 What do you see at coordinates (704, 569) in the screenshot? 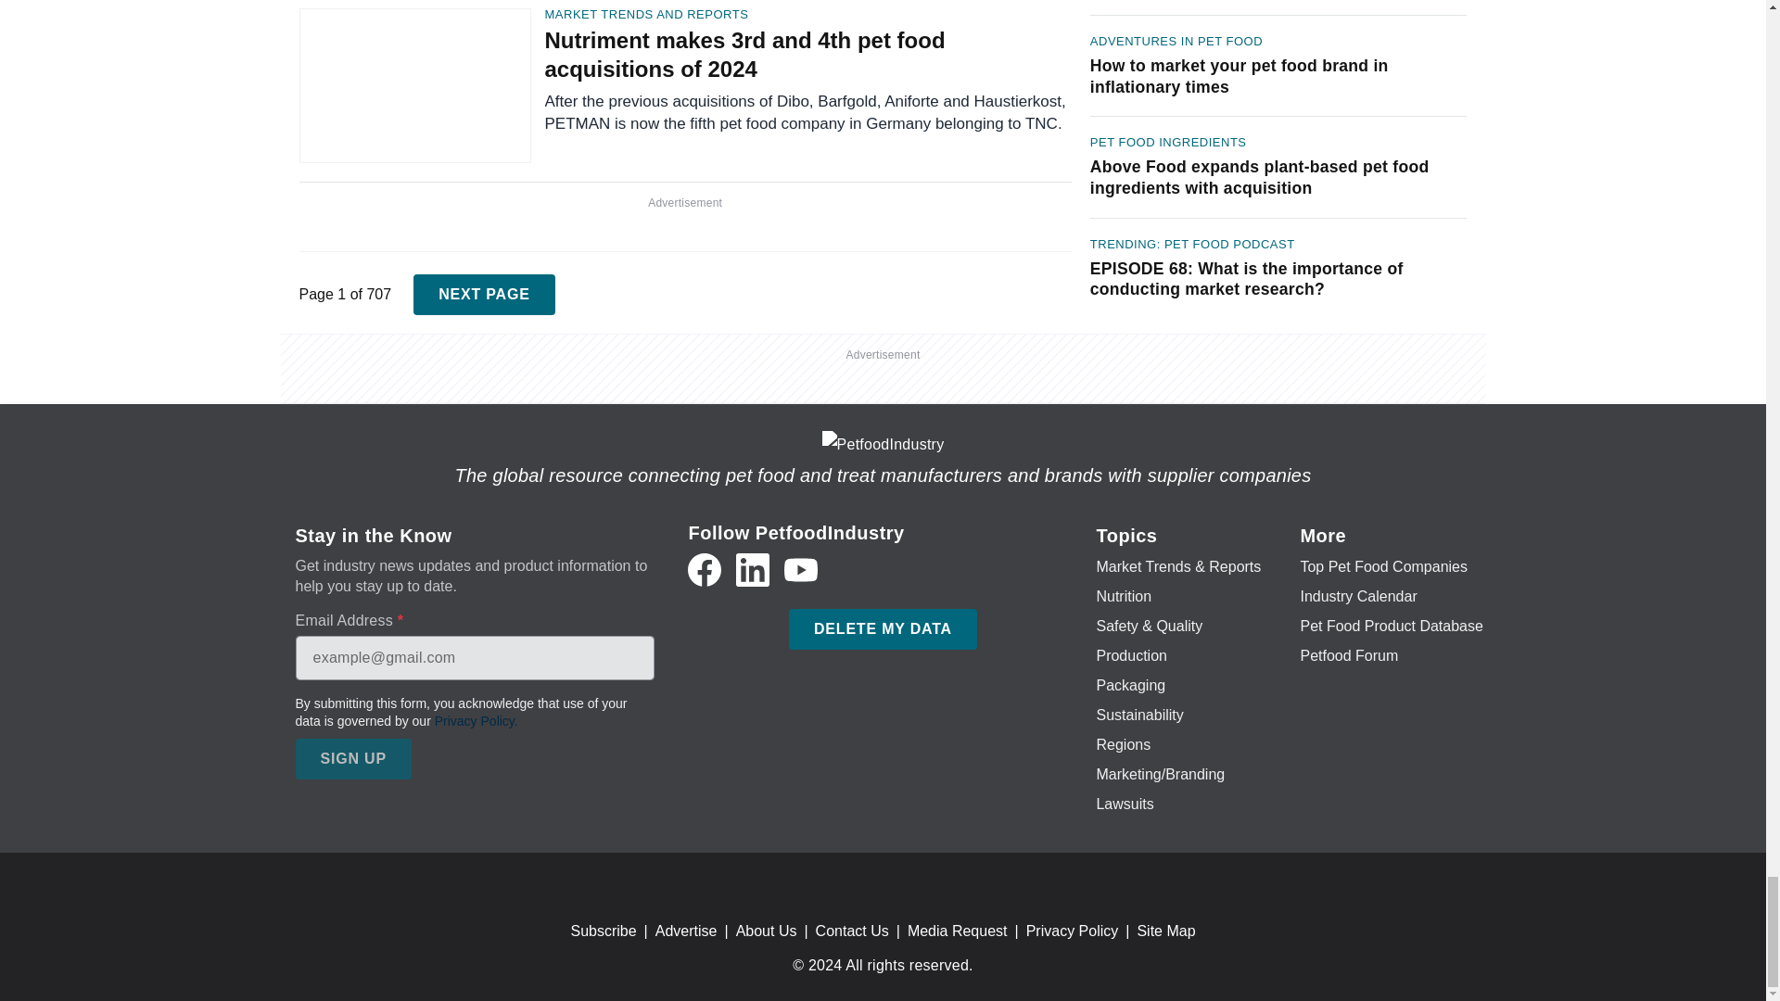
I see `Facebook icon` at bounding box center [704, 569].